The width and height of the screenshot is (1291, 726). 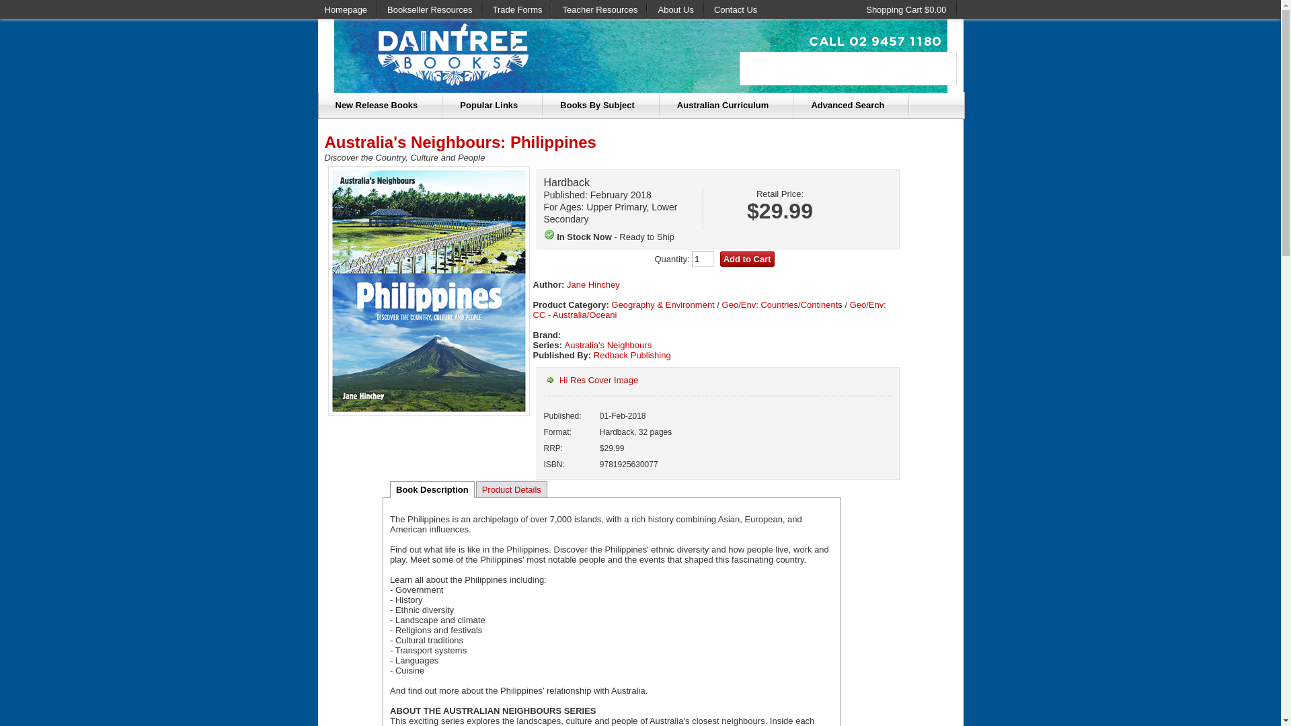 What do you see at coordinates (608, 346) in the screenshot?
I see `Australia's Neighbours` at bounding box center [608, 346].